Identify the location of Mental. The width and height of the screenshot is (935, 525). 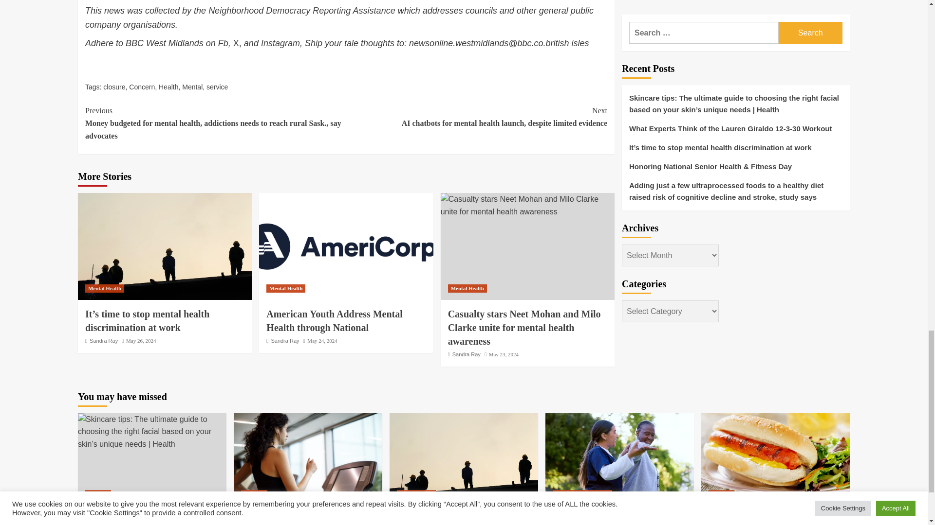
(192, 87).